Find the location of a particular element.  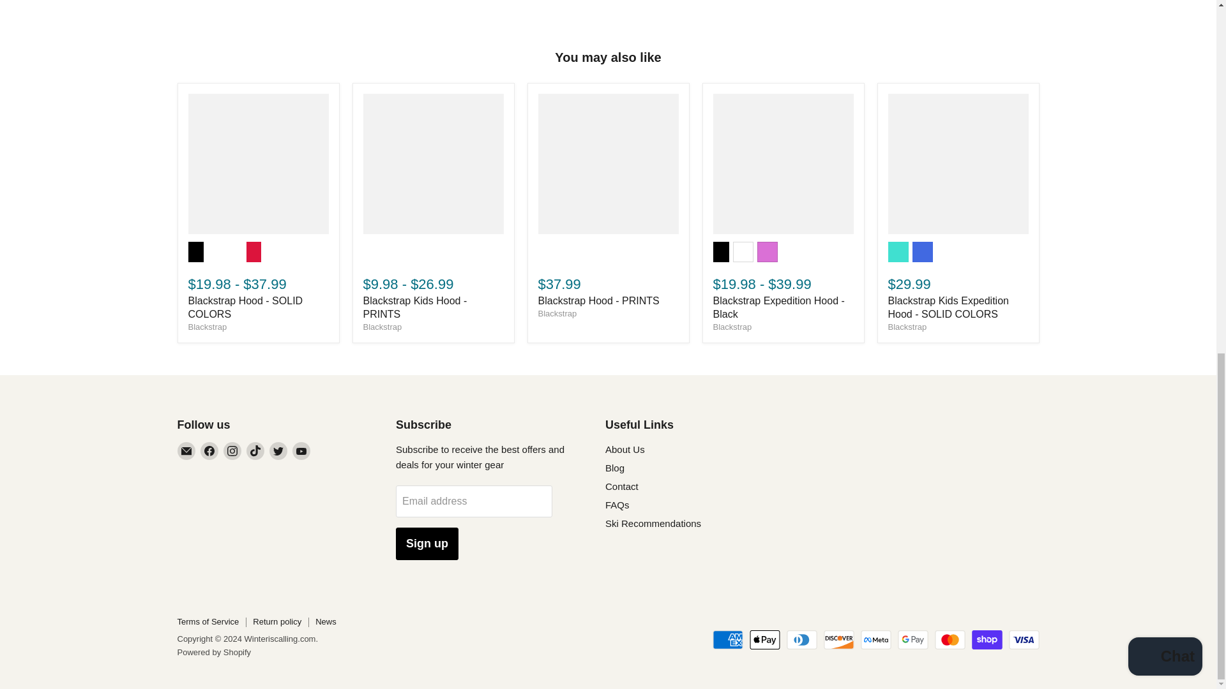

Instagram is located at coordinates (232, 451).